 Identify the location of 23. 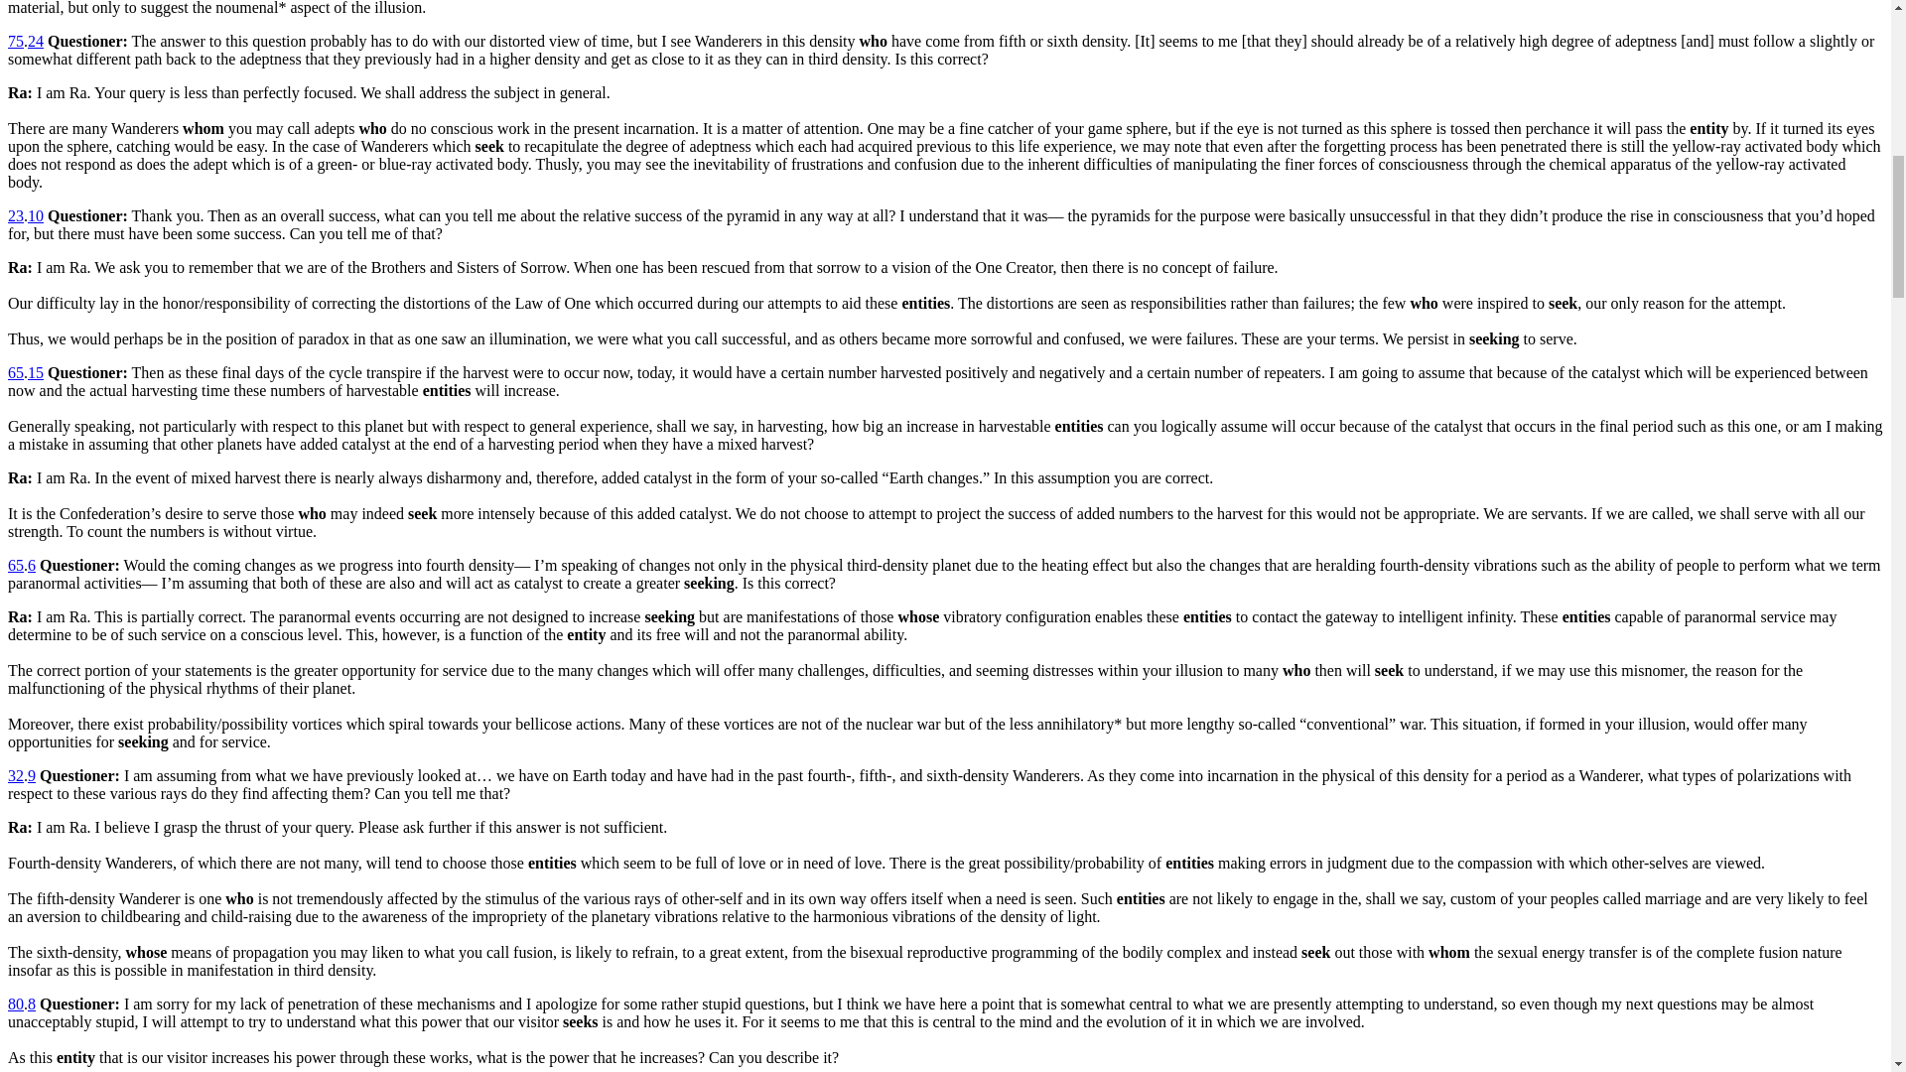
(15, 215).